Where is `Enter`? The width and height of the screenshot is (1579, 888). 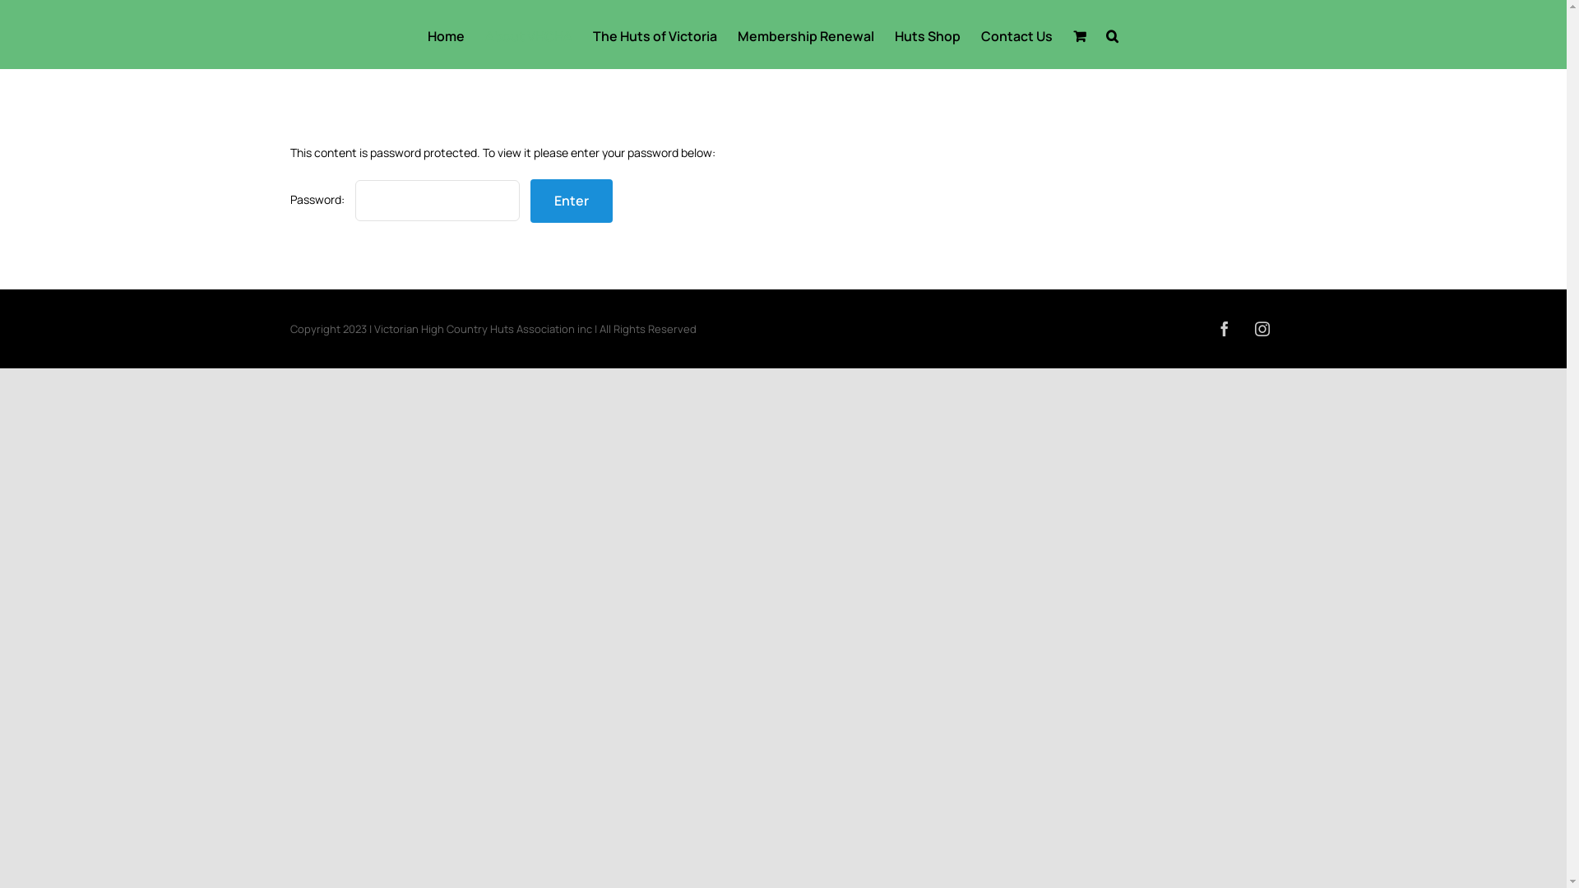 Enter is located at coordinates (571, 201).